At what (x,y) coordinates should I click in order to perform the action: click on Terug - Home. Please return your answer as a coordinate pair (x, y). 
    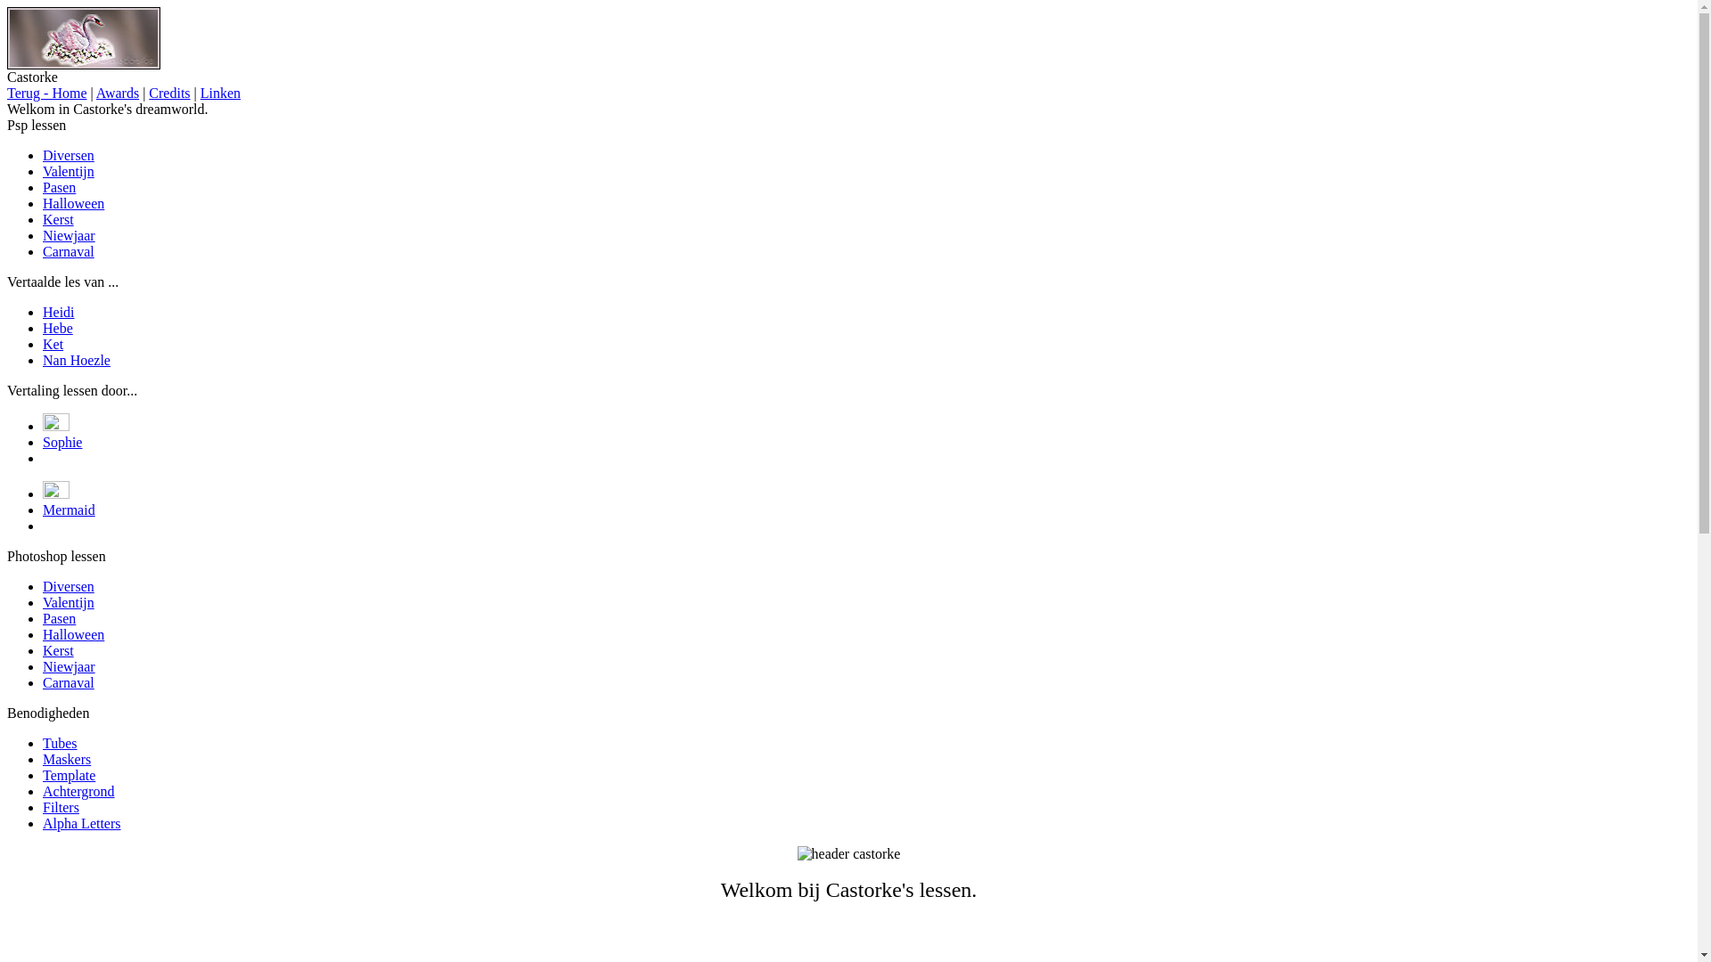
    Looking at the image, I should click on (47, 93).